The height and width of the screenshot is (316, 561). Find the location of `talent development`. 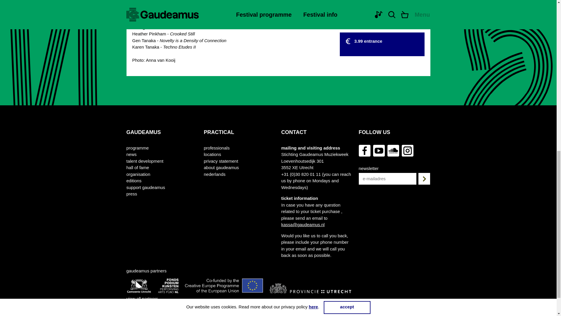

talent development is located at coordinates (145, 161).